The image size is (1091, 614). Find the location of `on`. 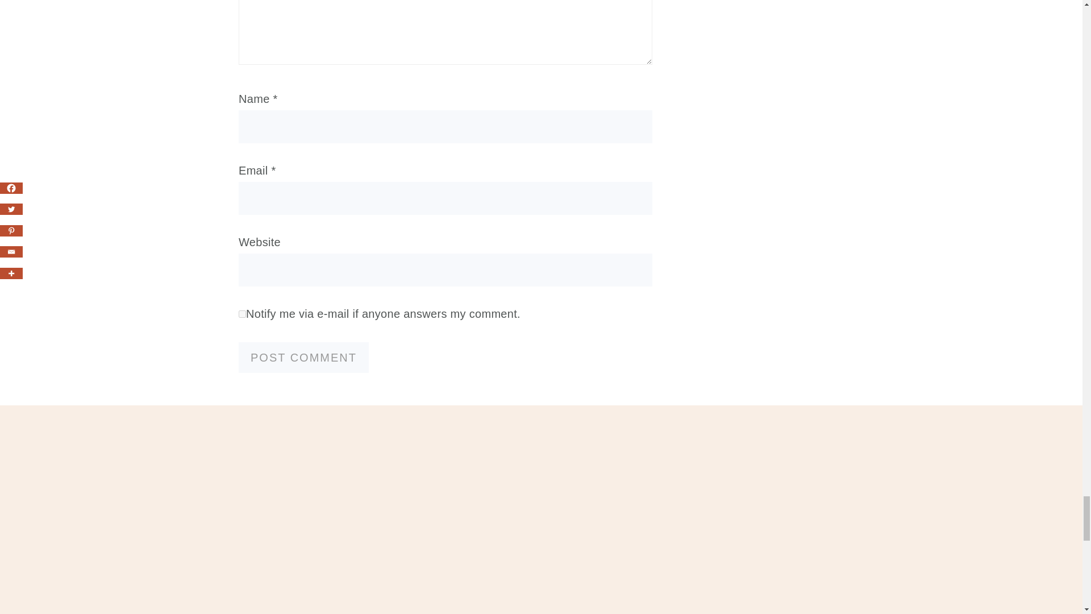

on is located at coordinates (242, 314).